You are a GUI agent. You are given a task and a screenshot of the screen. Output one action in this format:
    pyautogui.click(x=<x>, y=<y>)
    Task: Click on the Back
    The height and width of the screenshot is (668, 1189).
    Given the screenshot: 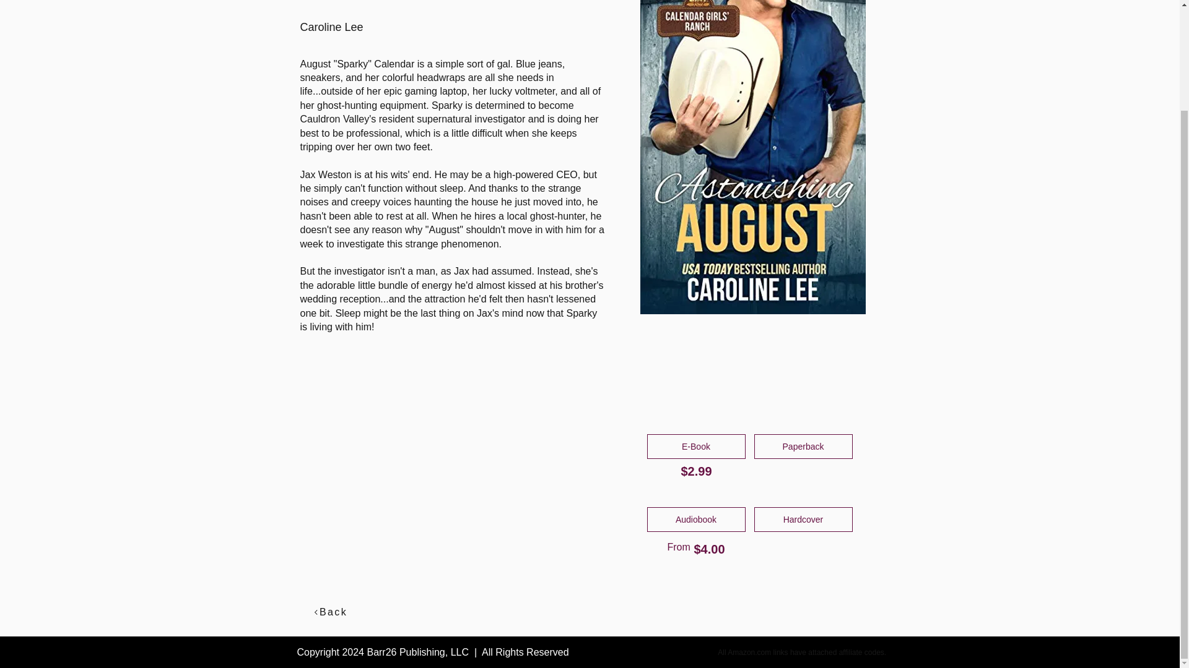 What is the action you would take?
    pyautogui.click(x=330, y=612)
    